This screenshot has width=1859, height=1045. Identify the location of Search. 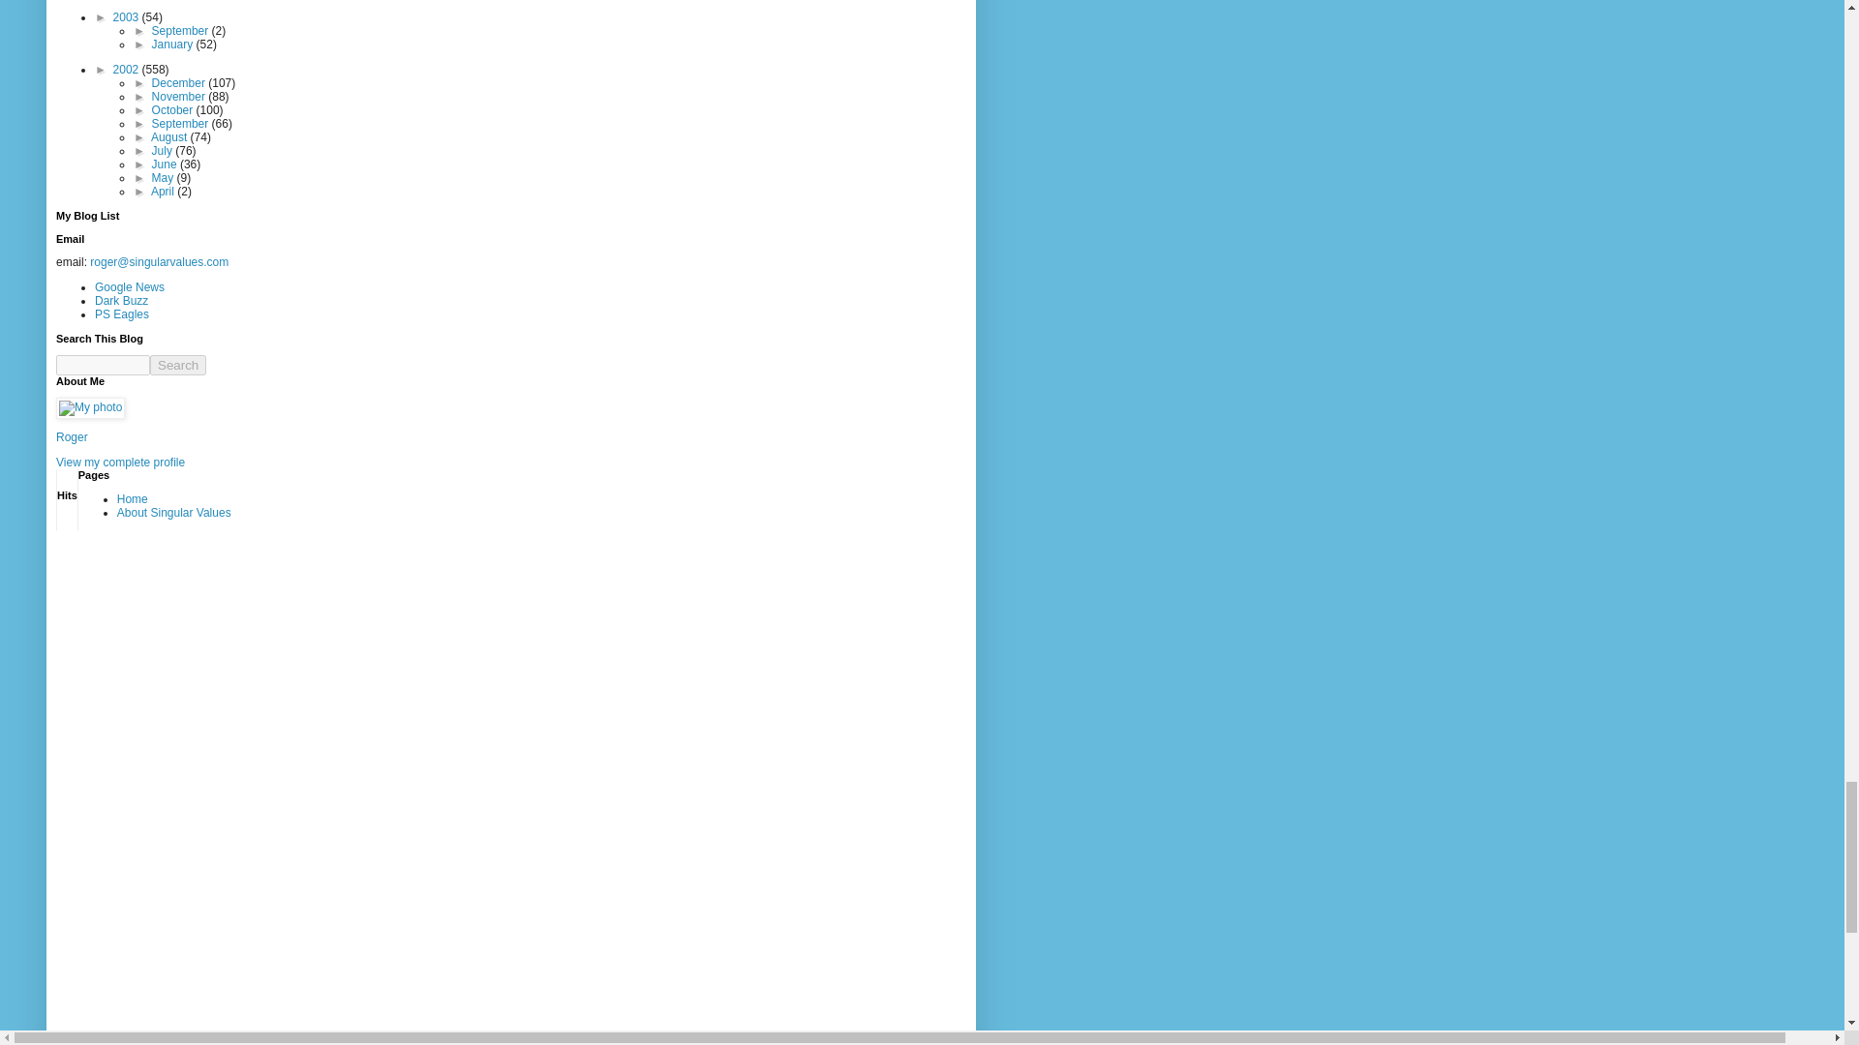
(178, 365).